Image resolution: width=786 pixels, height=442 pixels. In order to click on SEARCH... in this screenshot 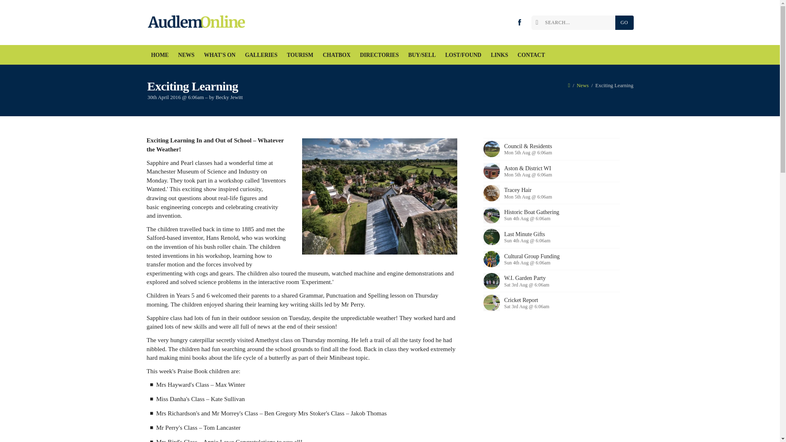, I will do `click(575, 23)`.